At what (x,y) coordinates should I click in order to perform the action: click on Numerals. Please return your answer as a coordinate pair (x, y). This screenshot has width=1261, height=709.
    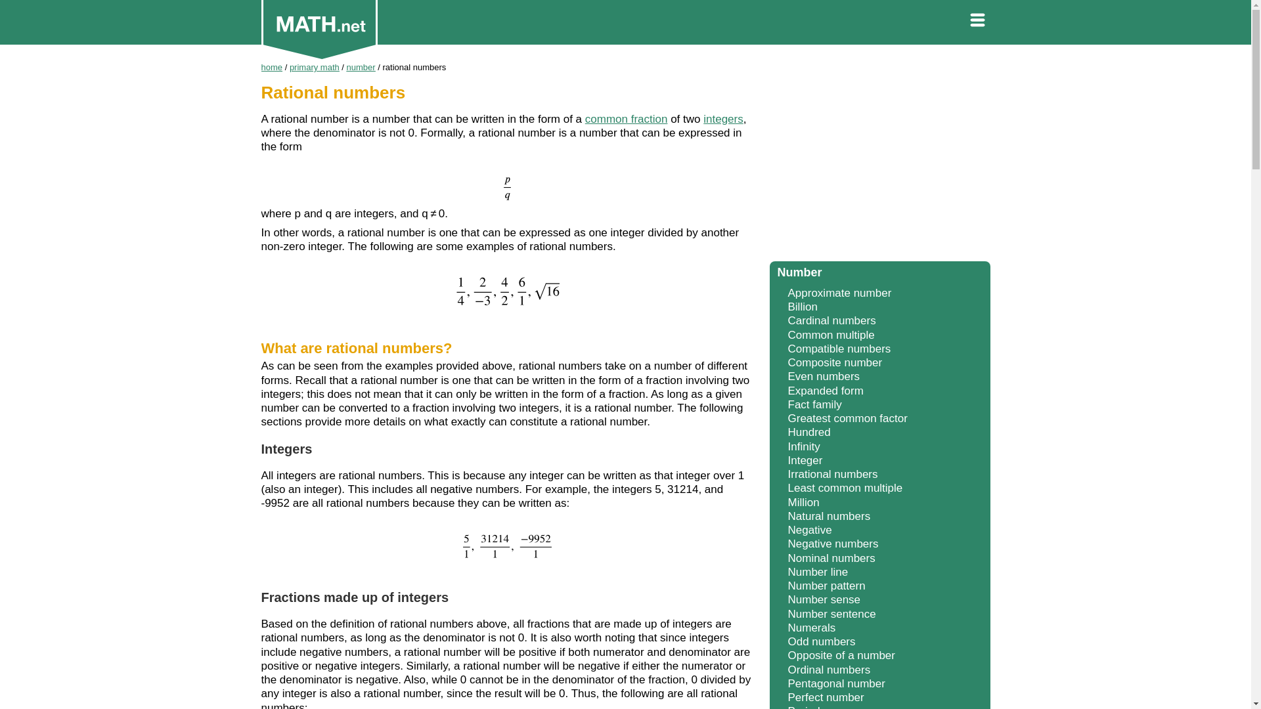
    Looking at the image, I should click on (812, 628).